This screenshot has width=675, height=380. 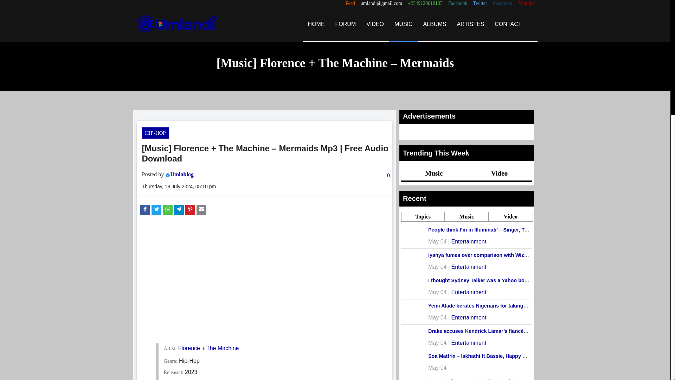 What do you see at coordinates (182, 175) in the screenshot?
I see `Umlablog` at bounding box center [182, 175].